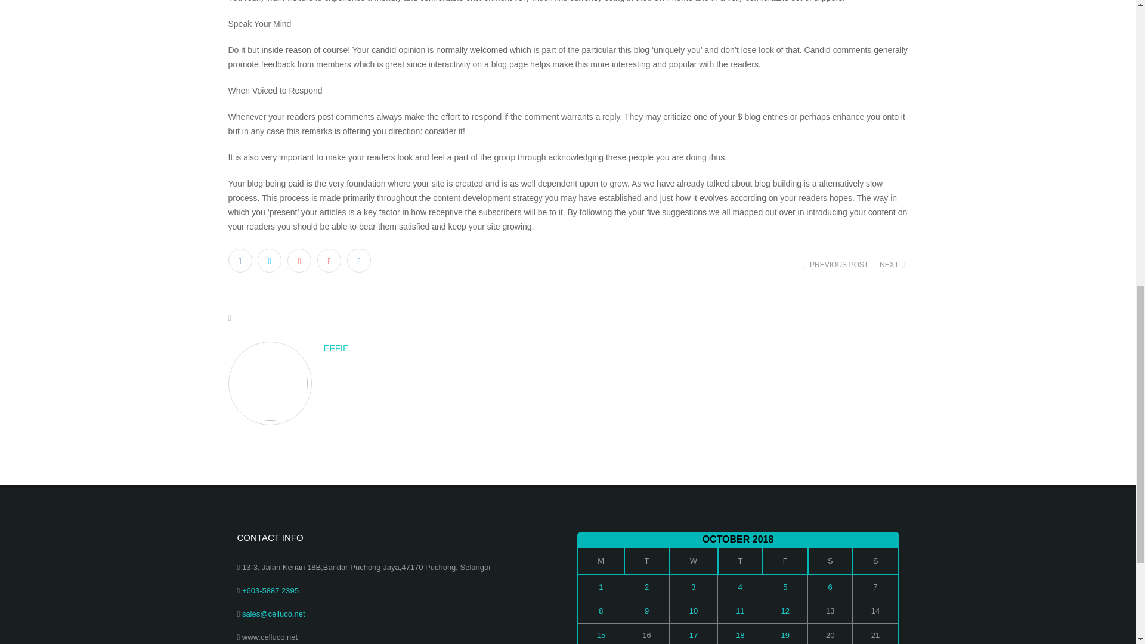  Describe the element at coordinates (739, 561) in the screenshot. I see `Thursday` at that location.